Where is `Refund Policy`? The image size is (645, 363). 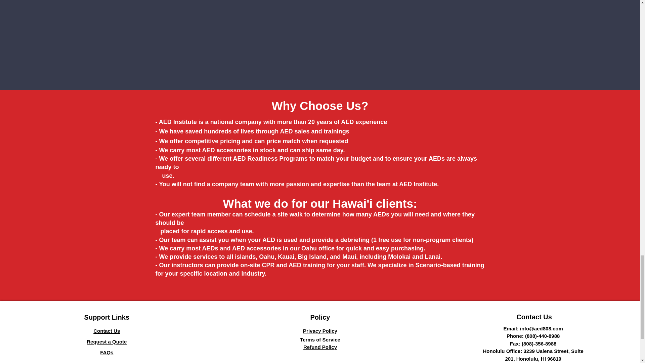 Refund Policy is located at coordinates (320, 347).